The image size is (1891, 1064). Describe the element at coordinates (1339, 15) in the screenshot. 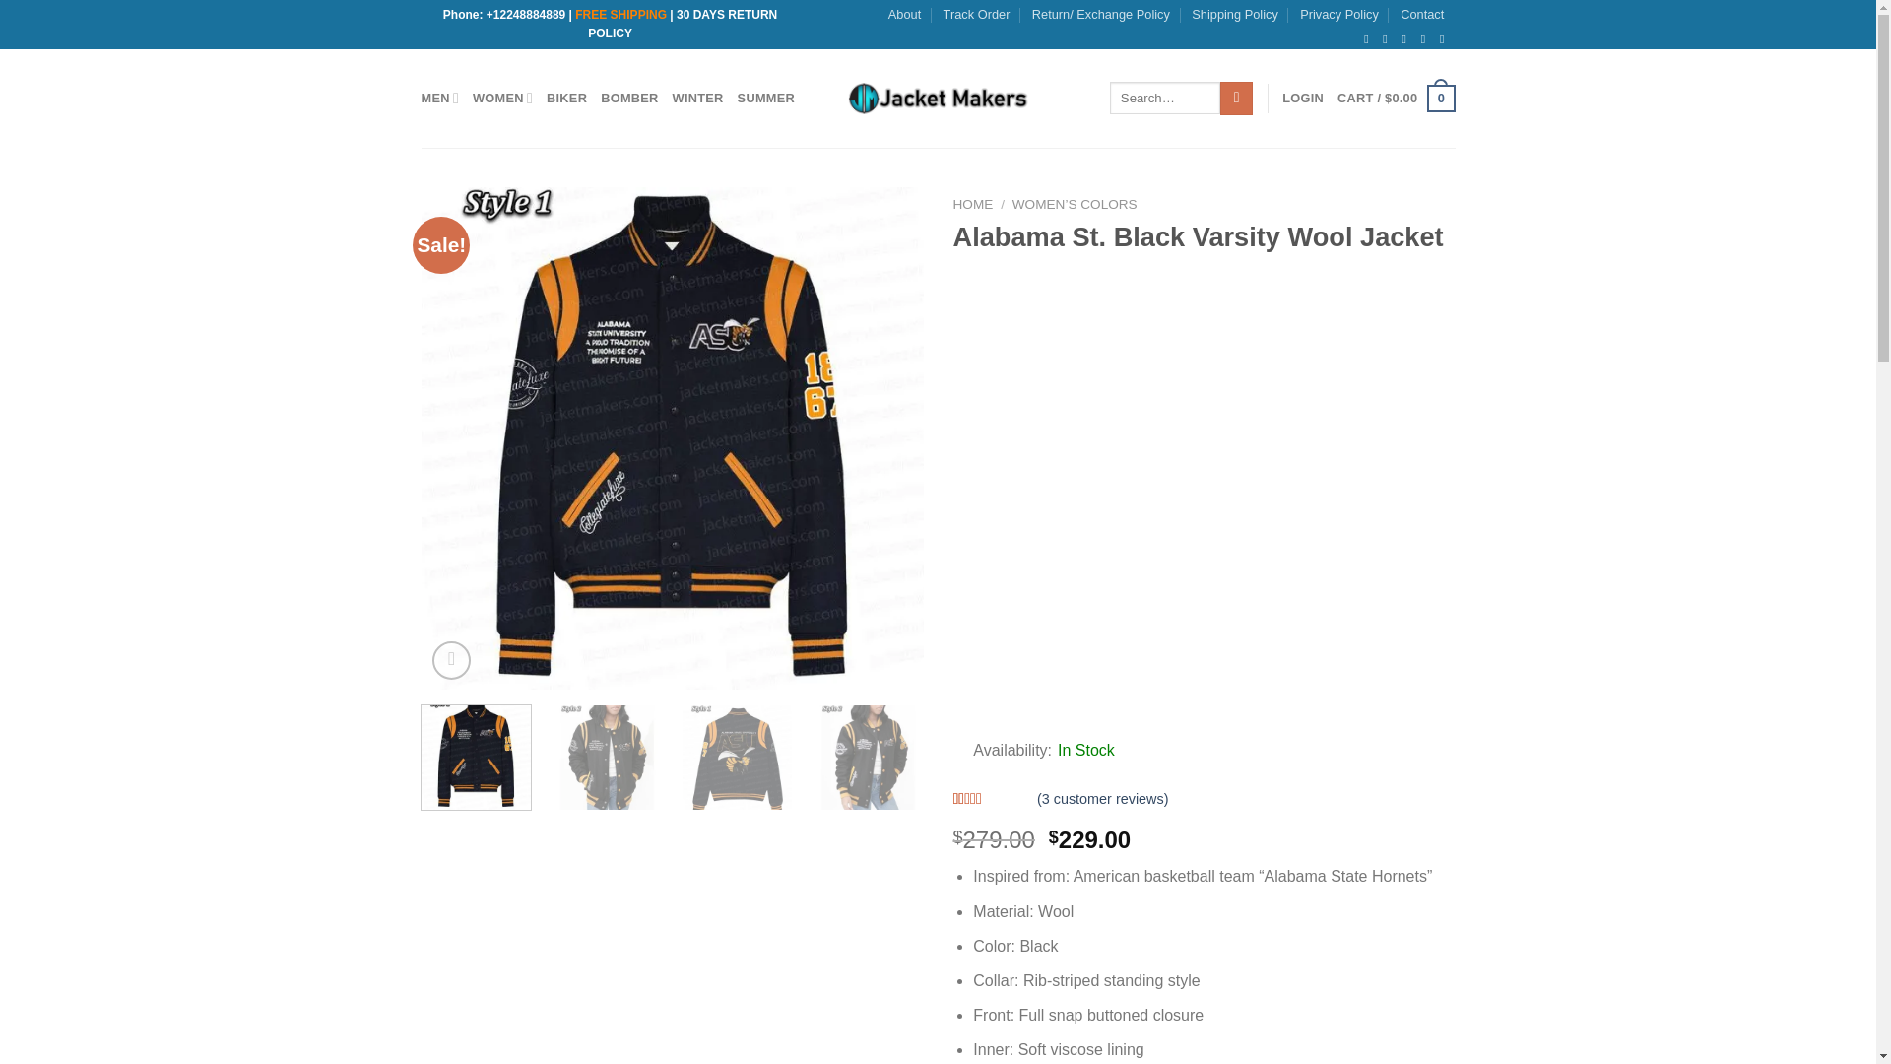

I see `Privacy Policy` at that location.